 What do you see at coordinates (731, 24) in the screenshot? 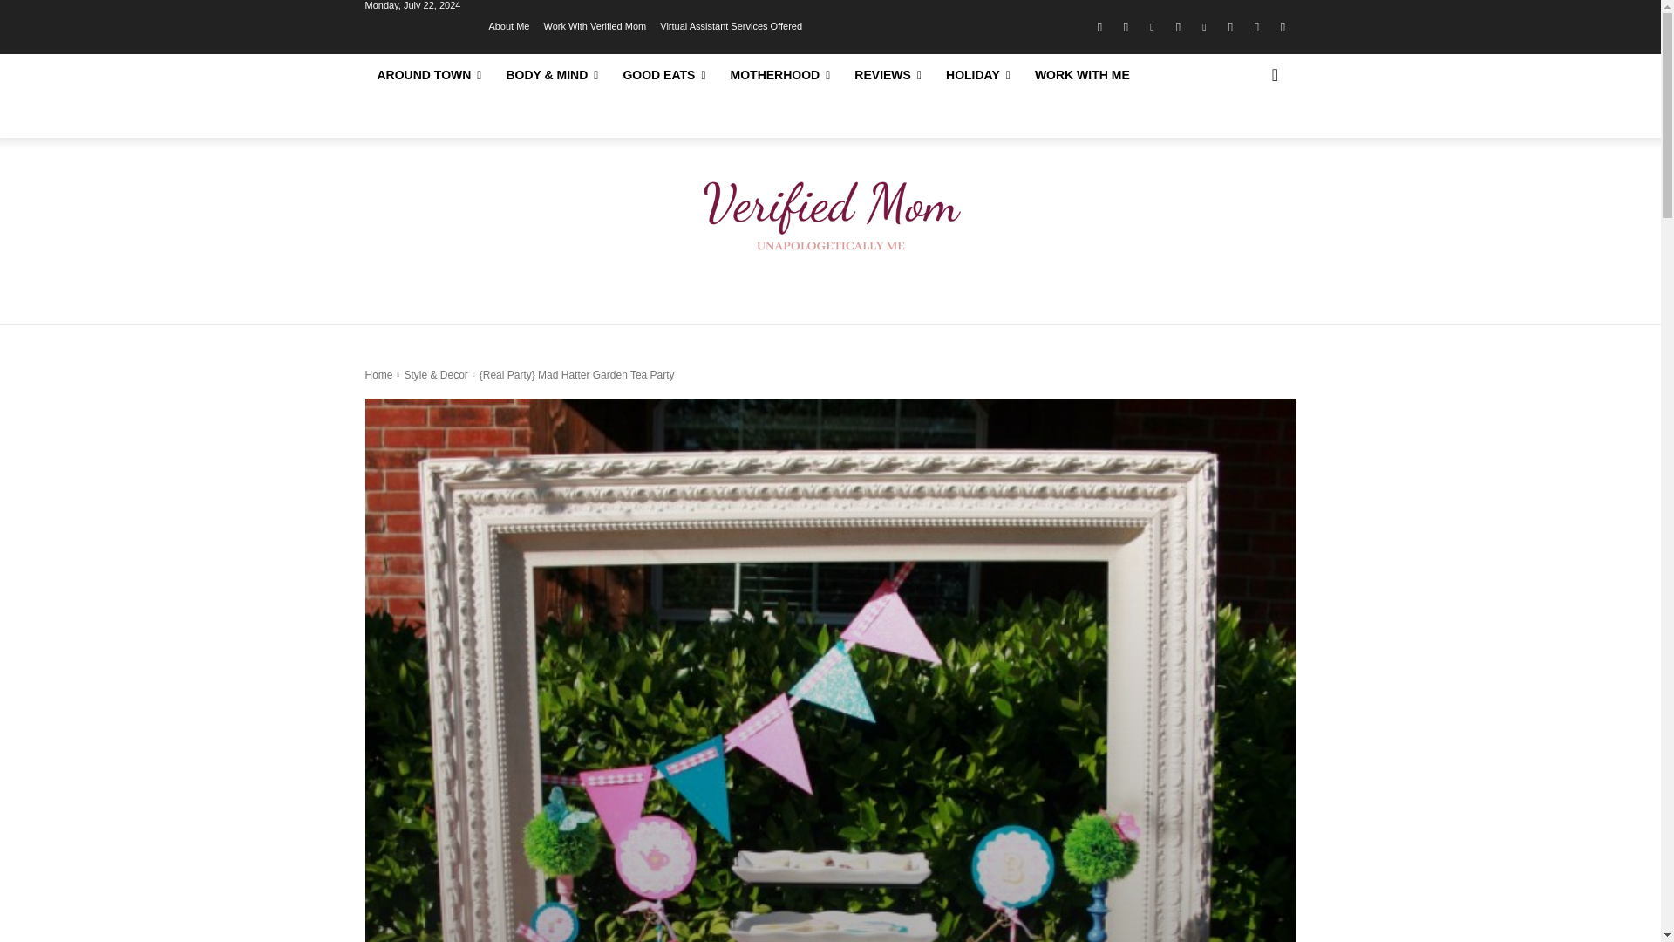
I see `Virtual Assistant Services Offered` at bounding box center [731, 24].